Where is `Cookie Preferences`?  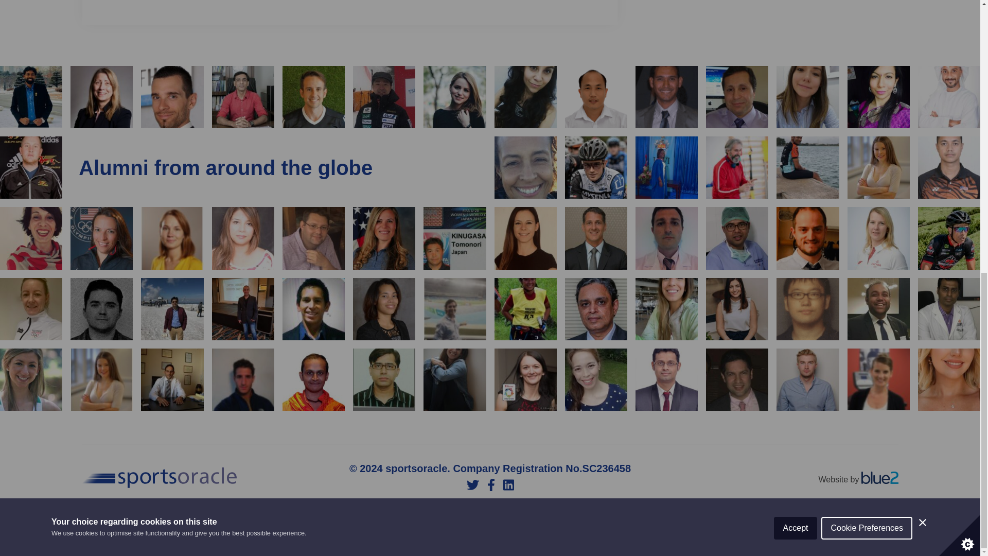
Cookie Preferences is located at coordinates (867, 9).